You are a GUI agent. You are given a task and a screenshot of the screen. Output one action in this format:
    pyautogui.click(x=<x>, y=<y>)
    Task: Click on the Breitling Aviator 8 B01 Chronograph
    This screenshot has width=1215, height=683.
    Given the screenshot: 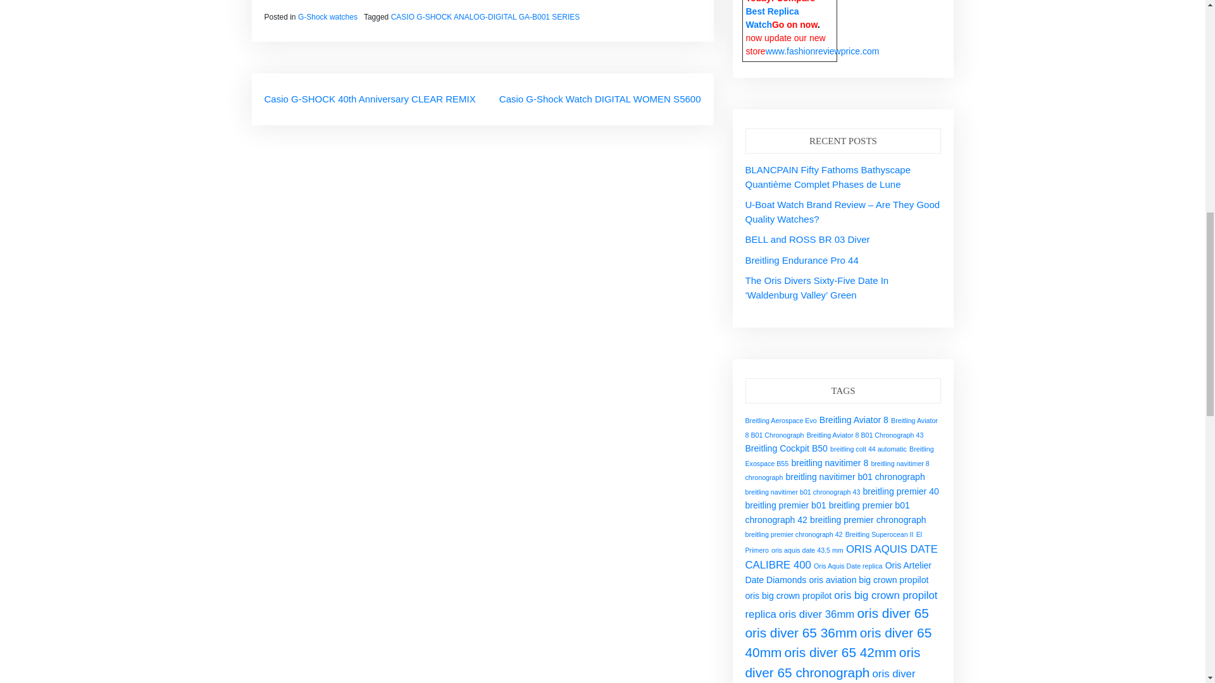 What is the action you would take?
    pyautogui.click(x=842, y=428)
    